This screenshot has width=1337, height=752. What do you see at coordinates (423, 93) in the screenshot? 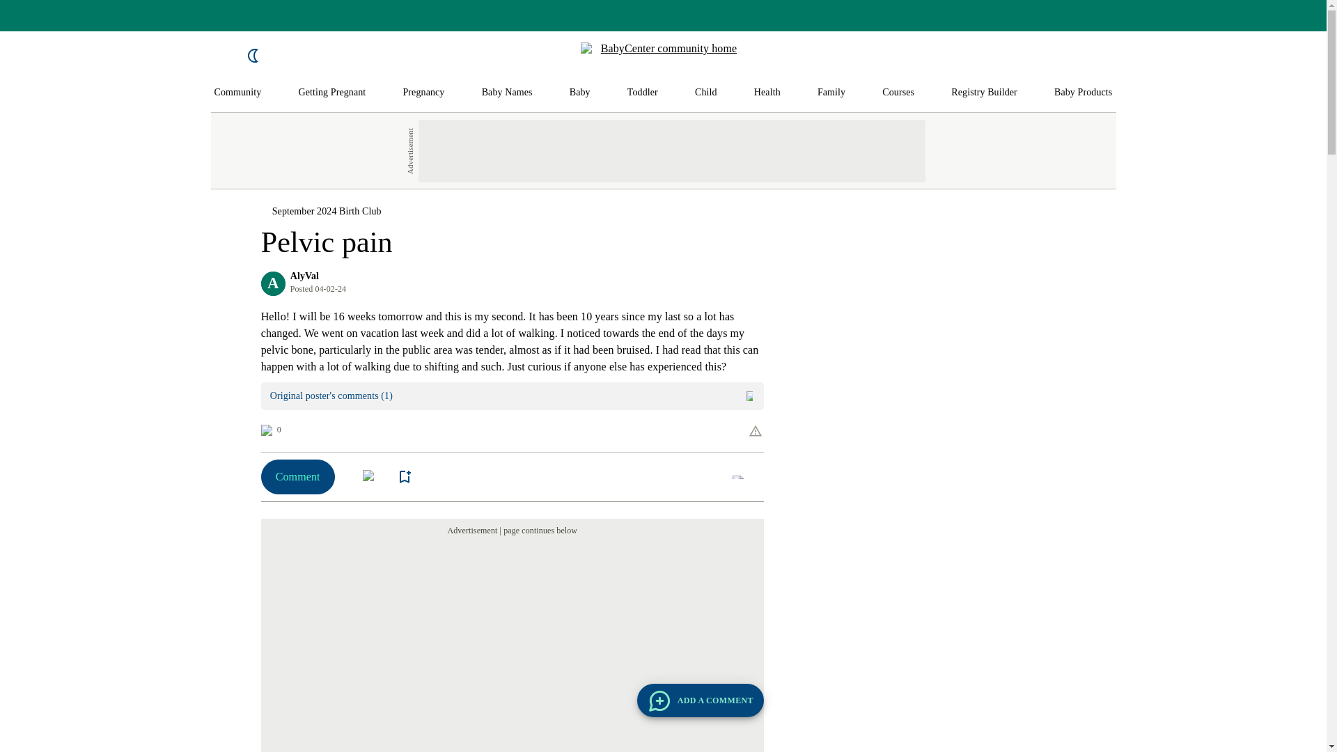
I see `Pregnancy` at bounding box center [423, 93].